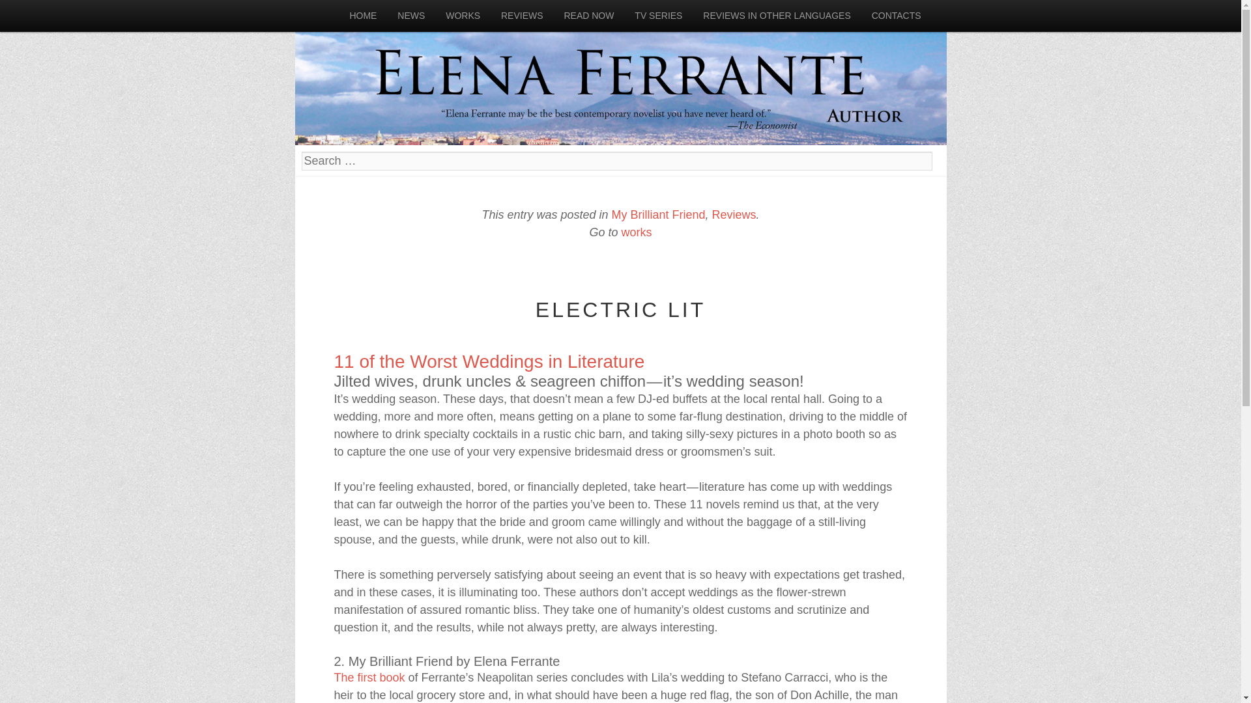  Describe the element at coordinates (463, 16) in the screenshot. I see `WORKS` at that location.